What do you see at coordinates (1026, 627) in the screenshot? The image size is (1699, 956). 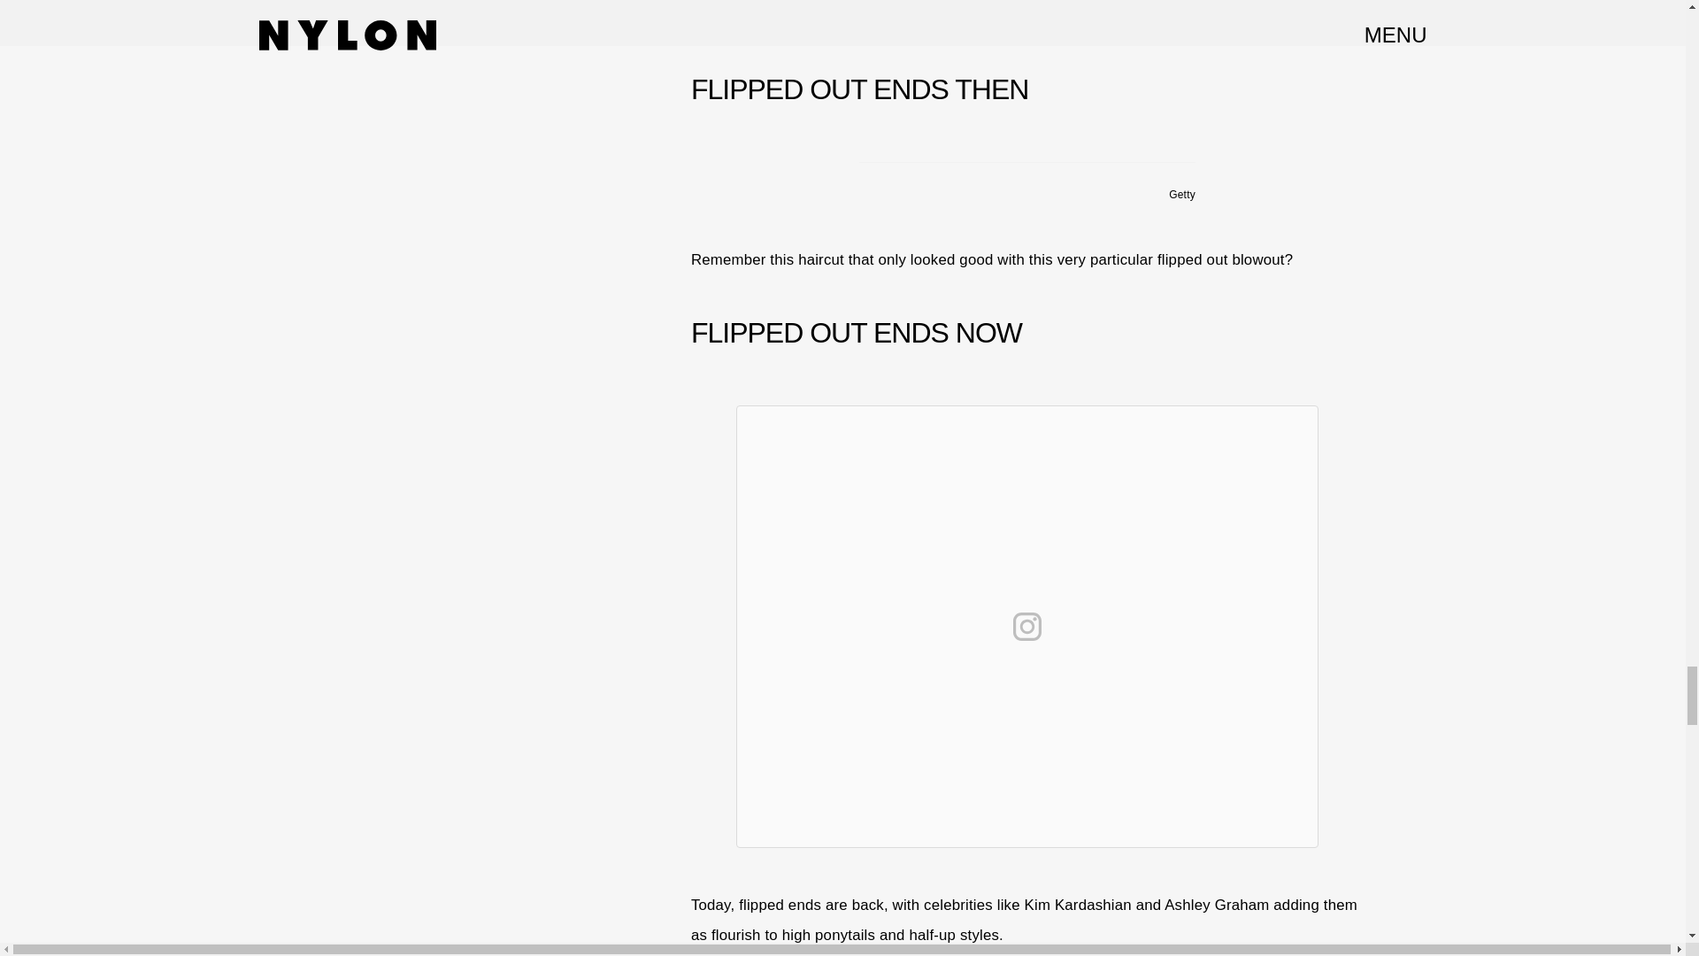 I see `View on Instagram` at bounding box center [1026, 627].